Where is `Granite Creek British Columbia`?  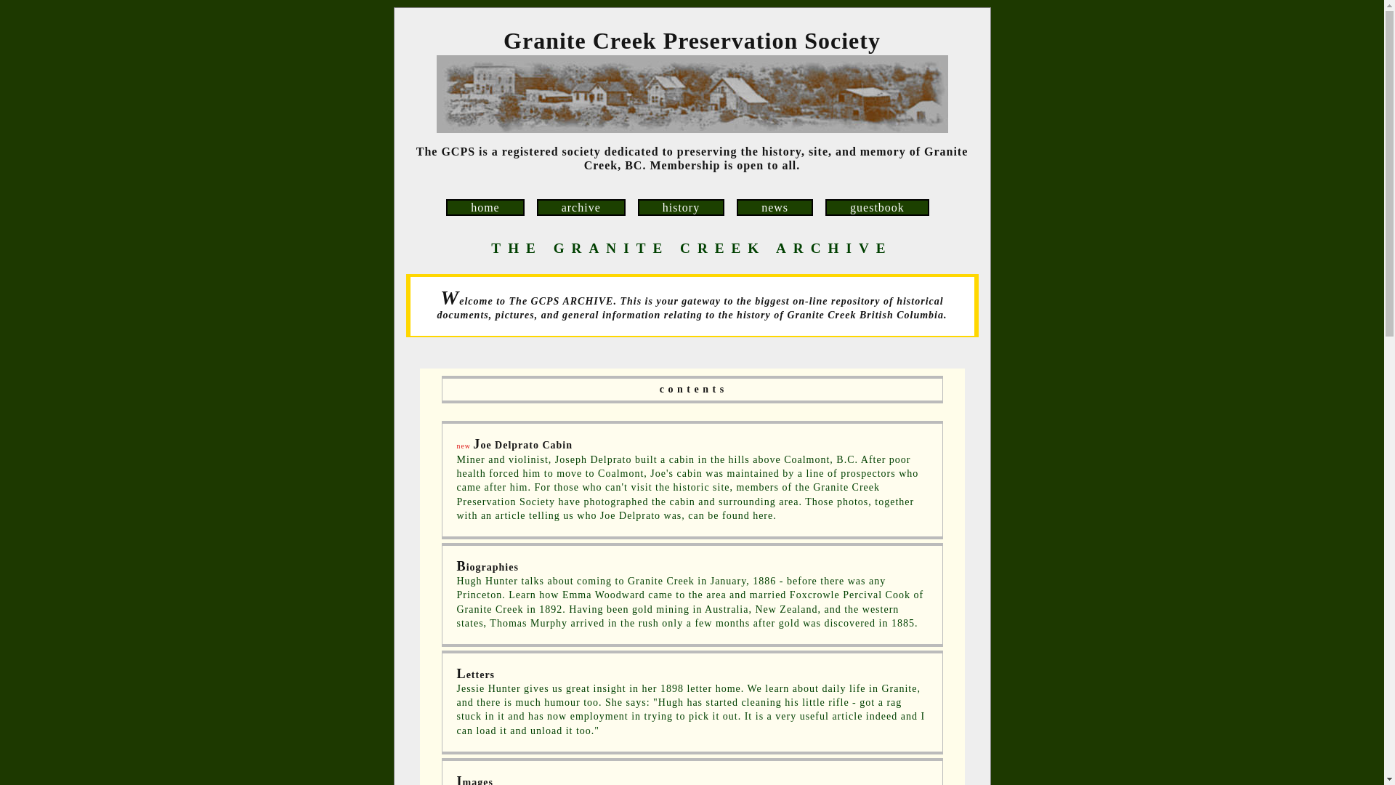 Granite Creek British Columbia is located at coordinates (691, 93).